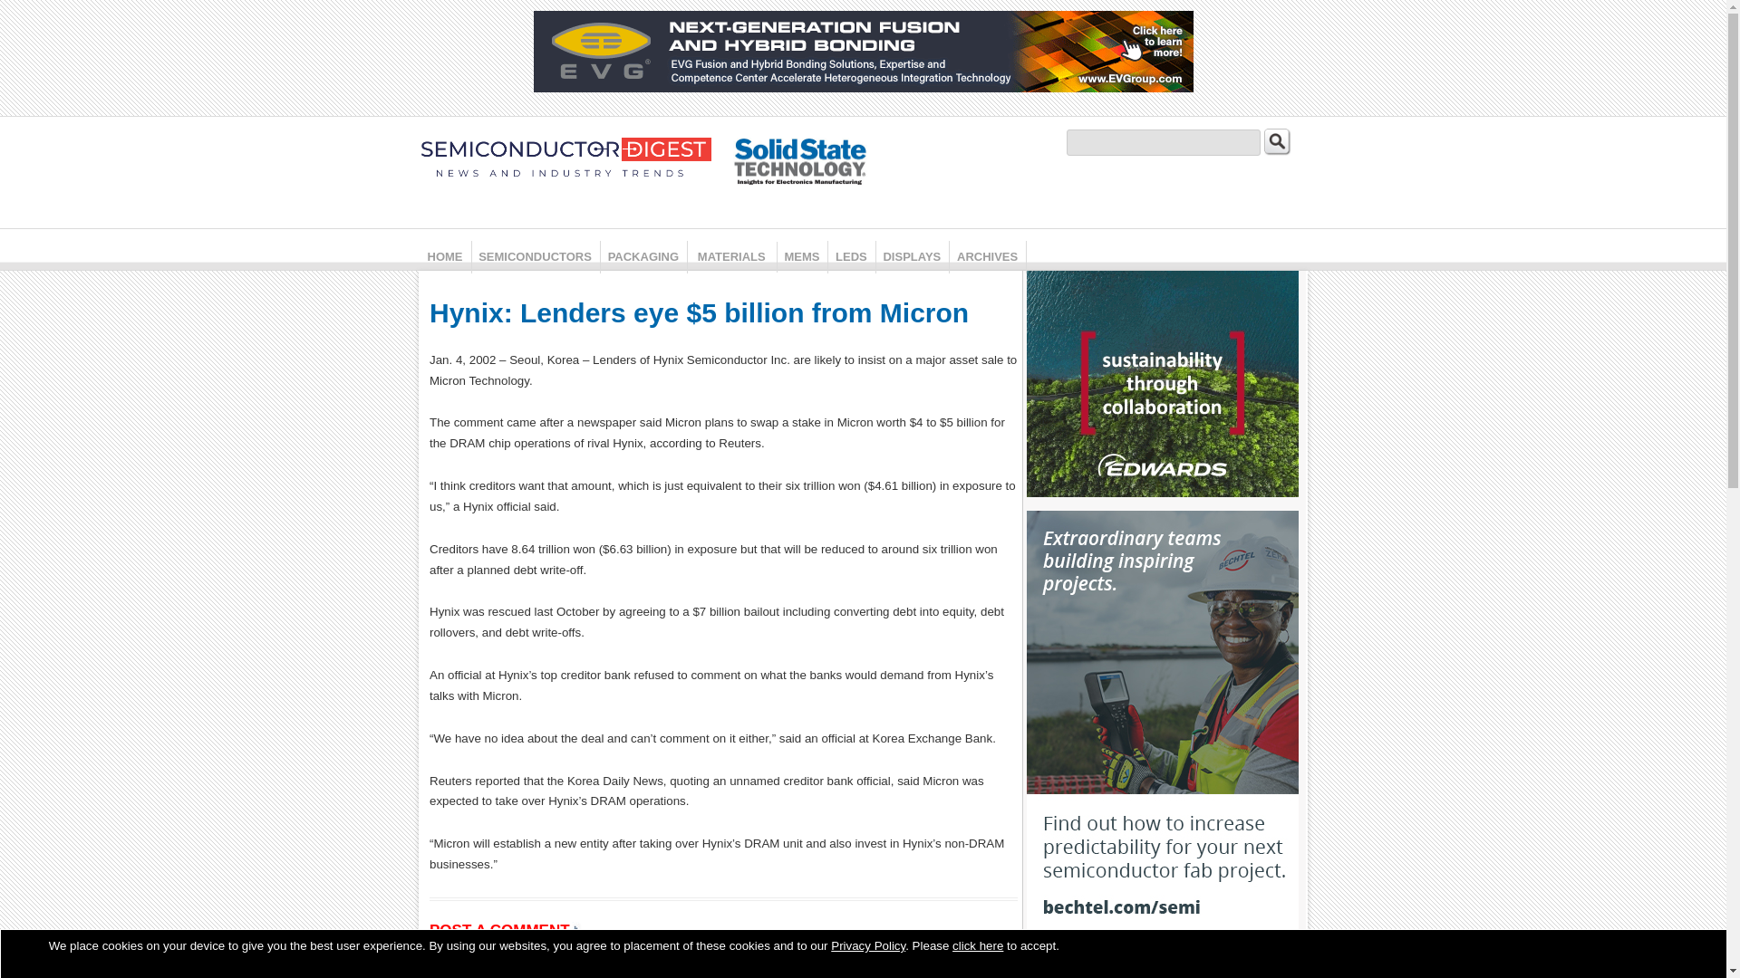 The width and height of the screenshot is (1740, 978). What do you see at coordinates (731, 257) in the screenshot?
I see `MATERIALS` at bounding box center [731, 257].